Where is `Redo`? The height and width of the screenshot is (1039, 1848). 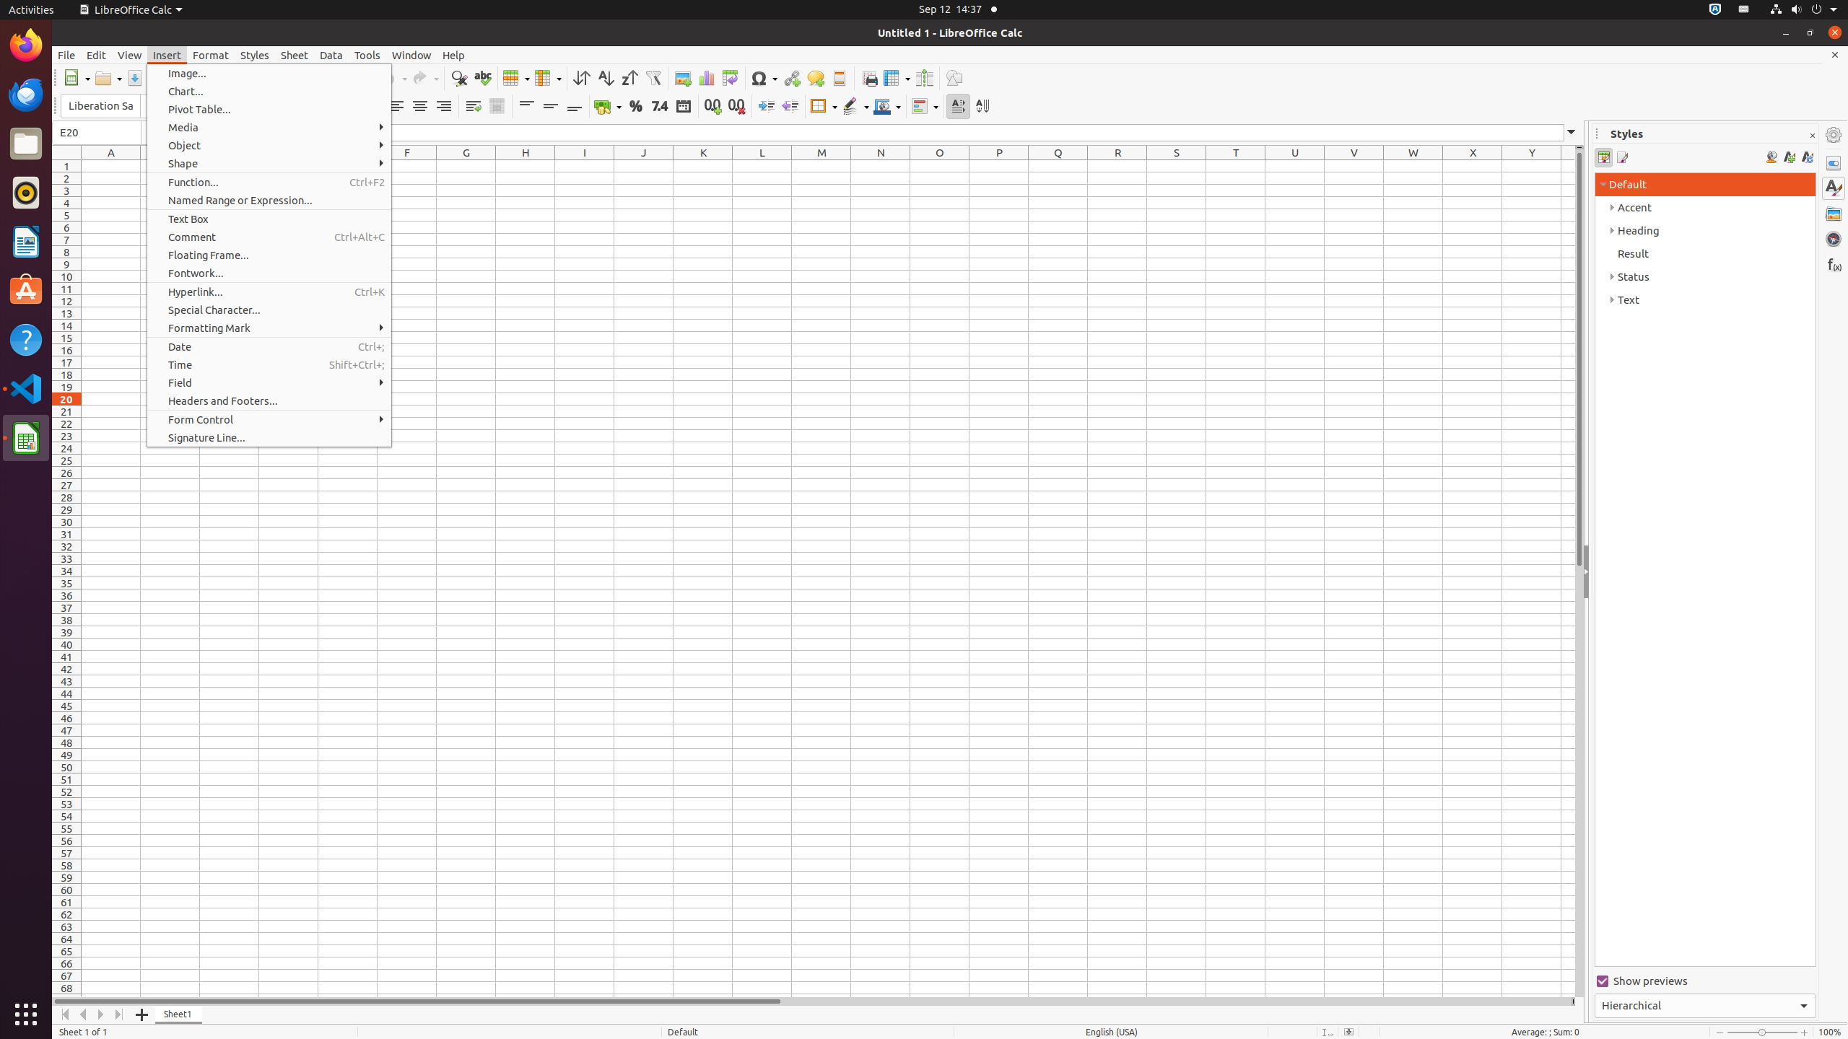 Redo is located at coordinates (425, 78).